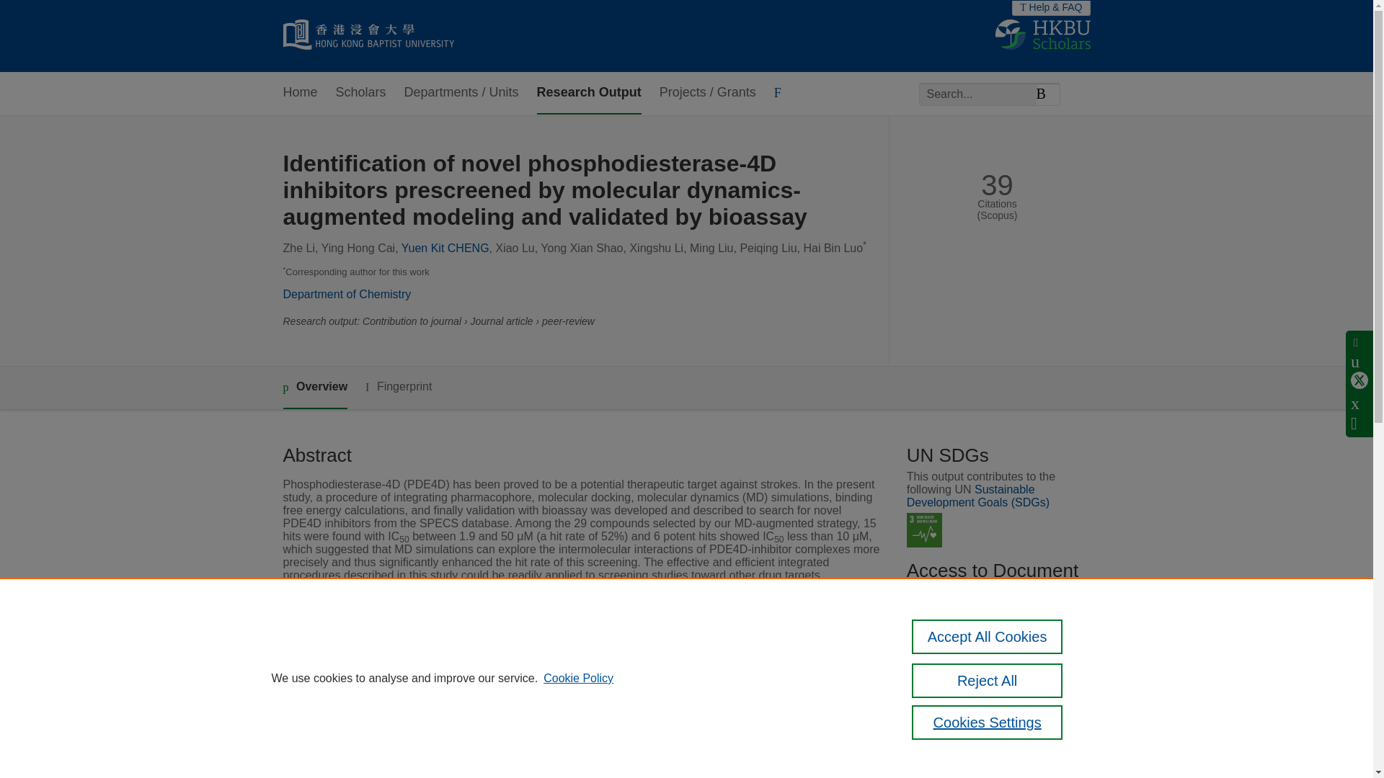 The height and width of the screenshot is (778, 1384). What do you see at coordinates (346, 294) in the screenshot?
I see `Department of Chemistry` at bounding box center [346, 294].